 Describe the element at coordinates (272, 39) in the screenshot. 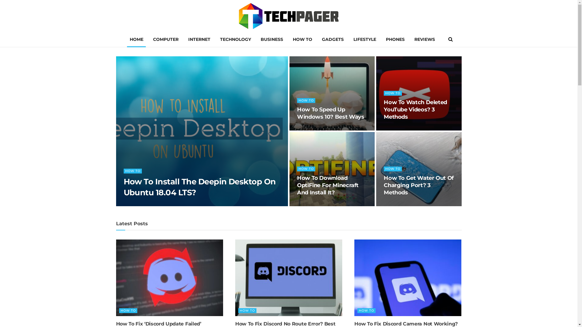

I see `BUSINESS` at that location.